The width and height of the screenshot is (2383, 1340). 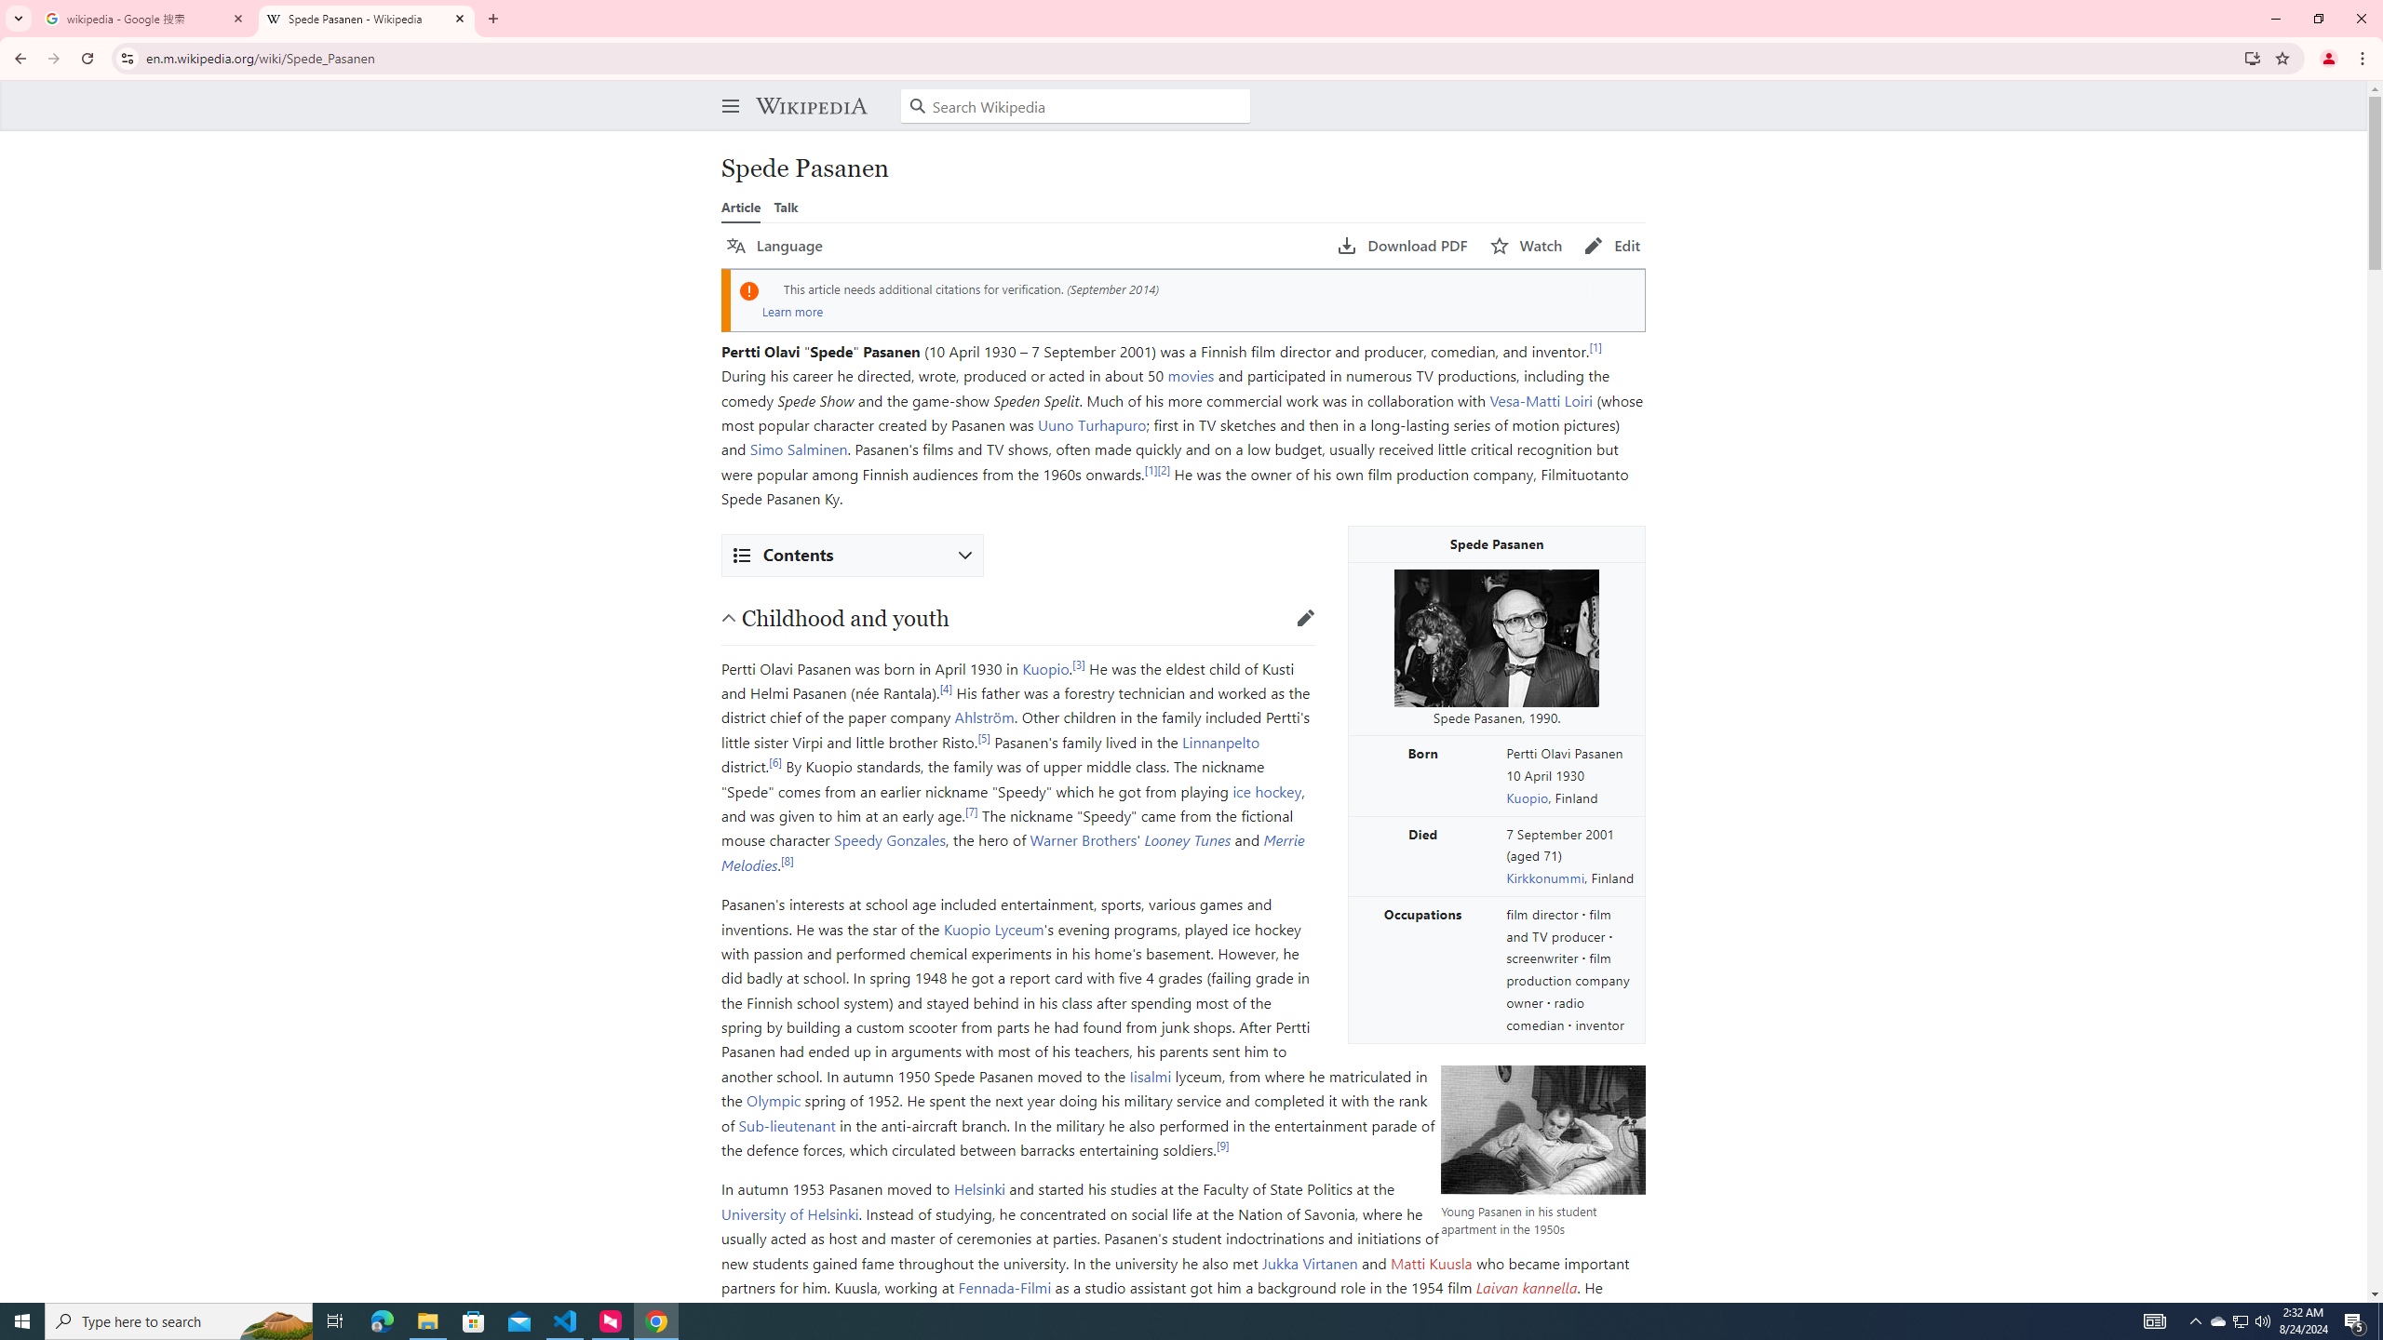 I want to click on Looney Tunes, so click(x=1188, y=839).